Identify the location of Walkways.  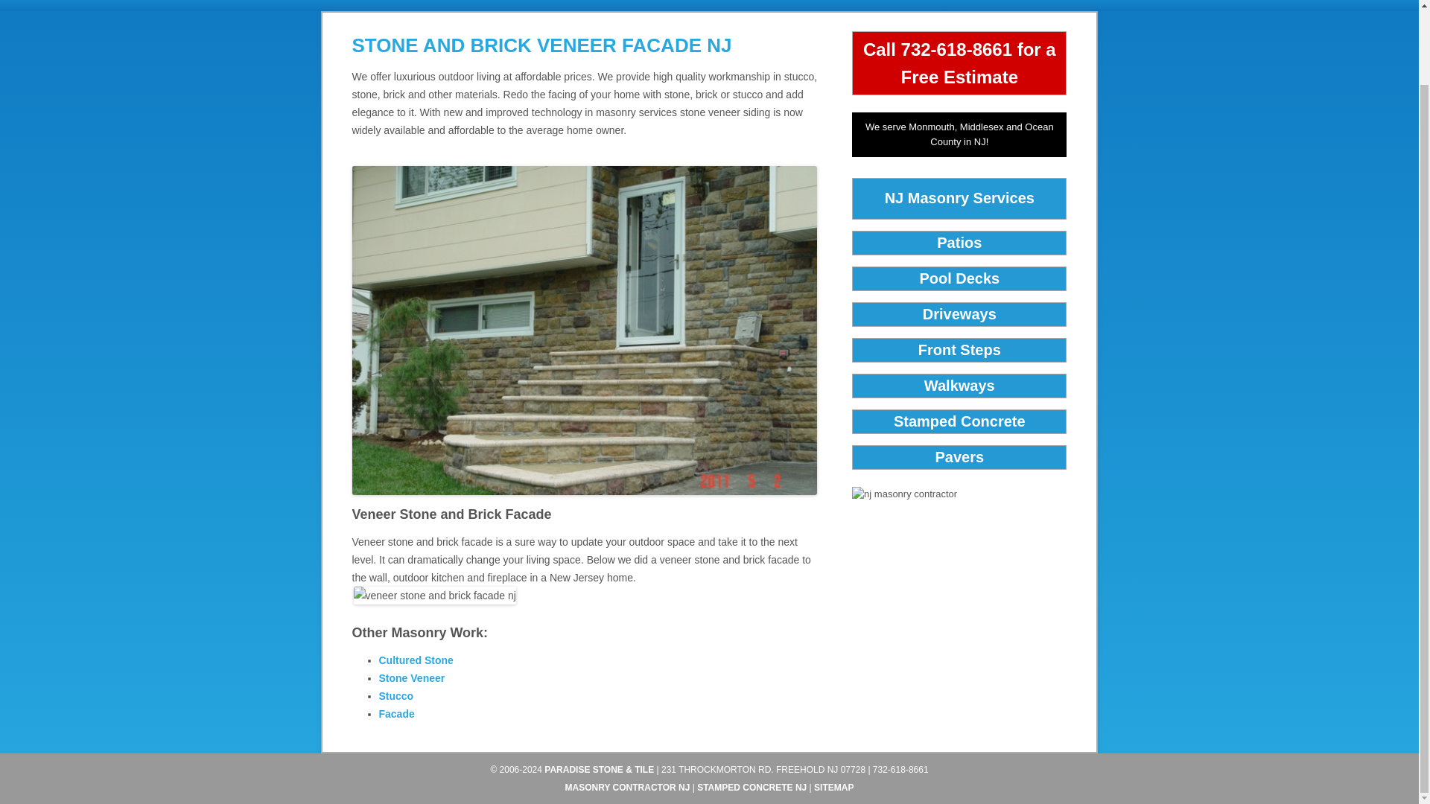
(806, 6).